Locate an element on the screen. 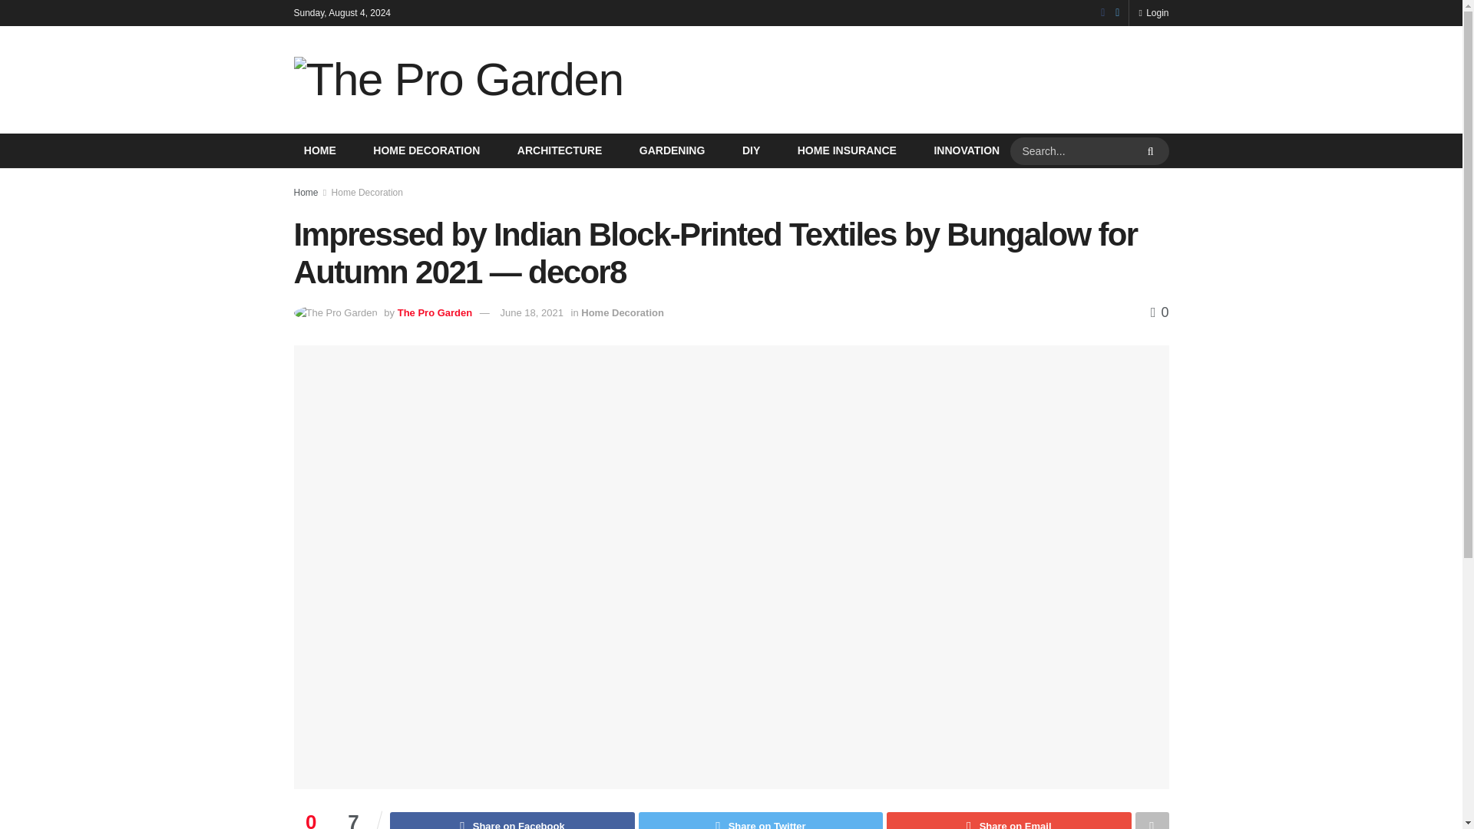 This screenshot has height=829, width=1474. Home is located at coordinates (306, 193).